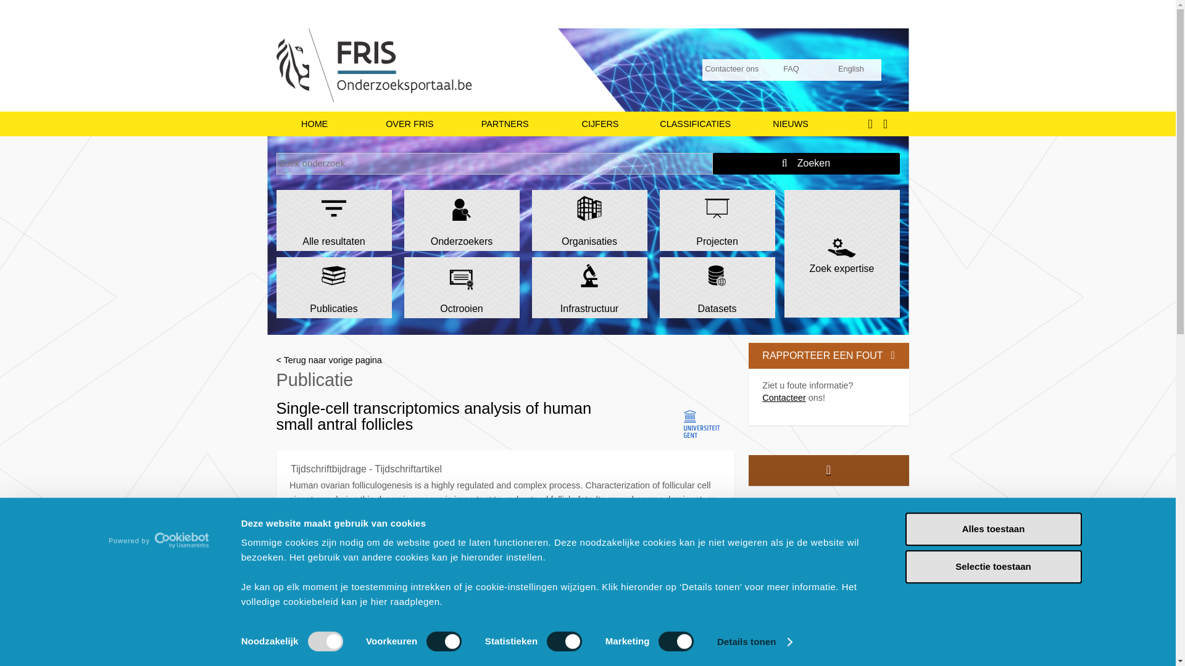  I want to click on Overslaan en naar de inhoud gaan, so click(588, 1).